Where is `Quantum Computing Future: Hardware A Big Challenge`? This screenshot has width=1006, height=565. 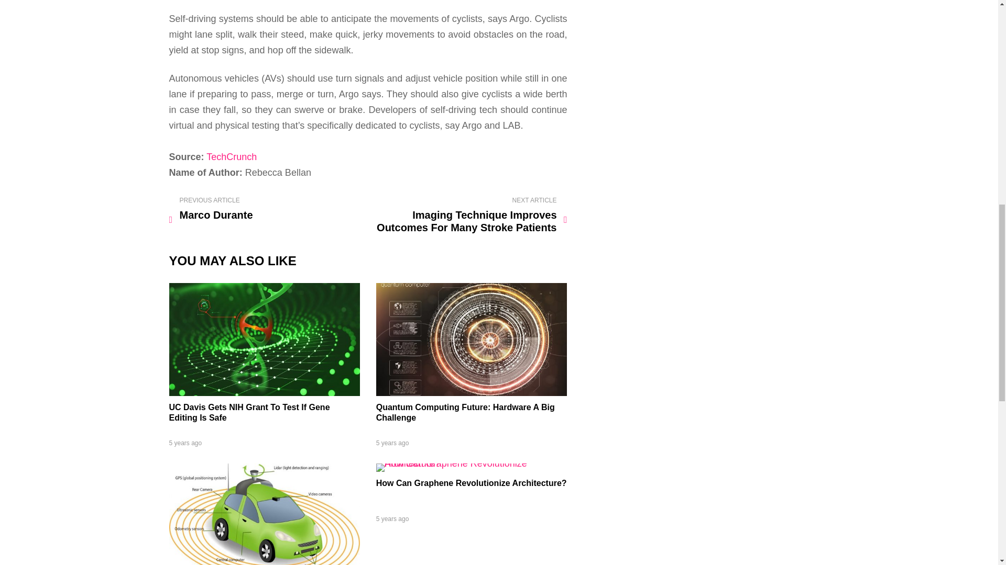 Quantum Computing Future: Hardware A Big Challenge is located at coordinates (472, 392).